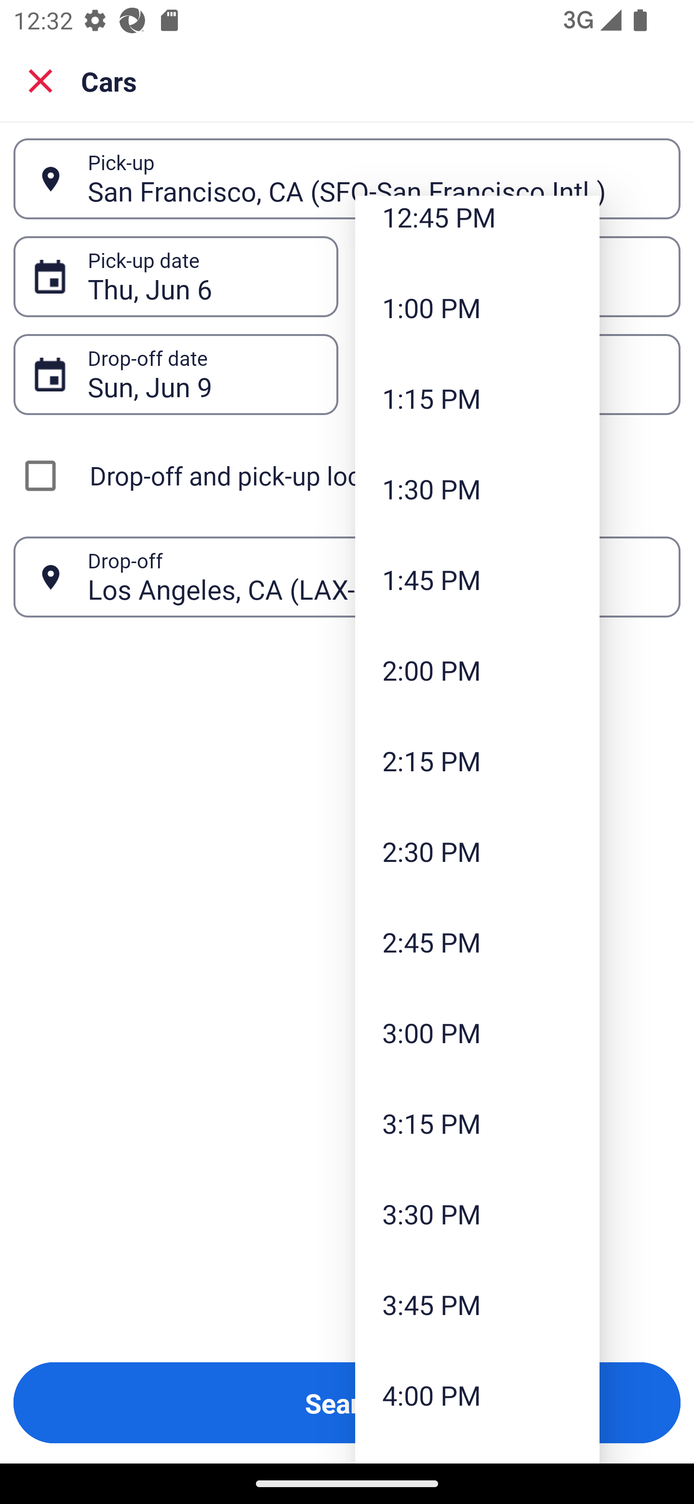 The height and width of the screenshot is (1504, 694). I want to click on 1:15 PM, so click(477, 398).